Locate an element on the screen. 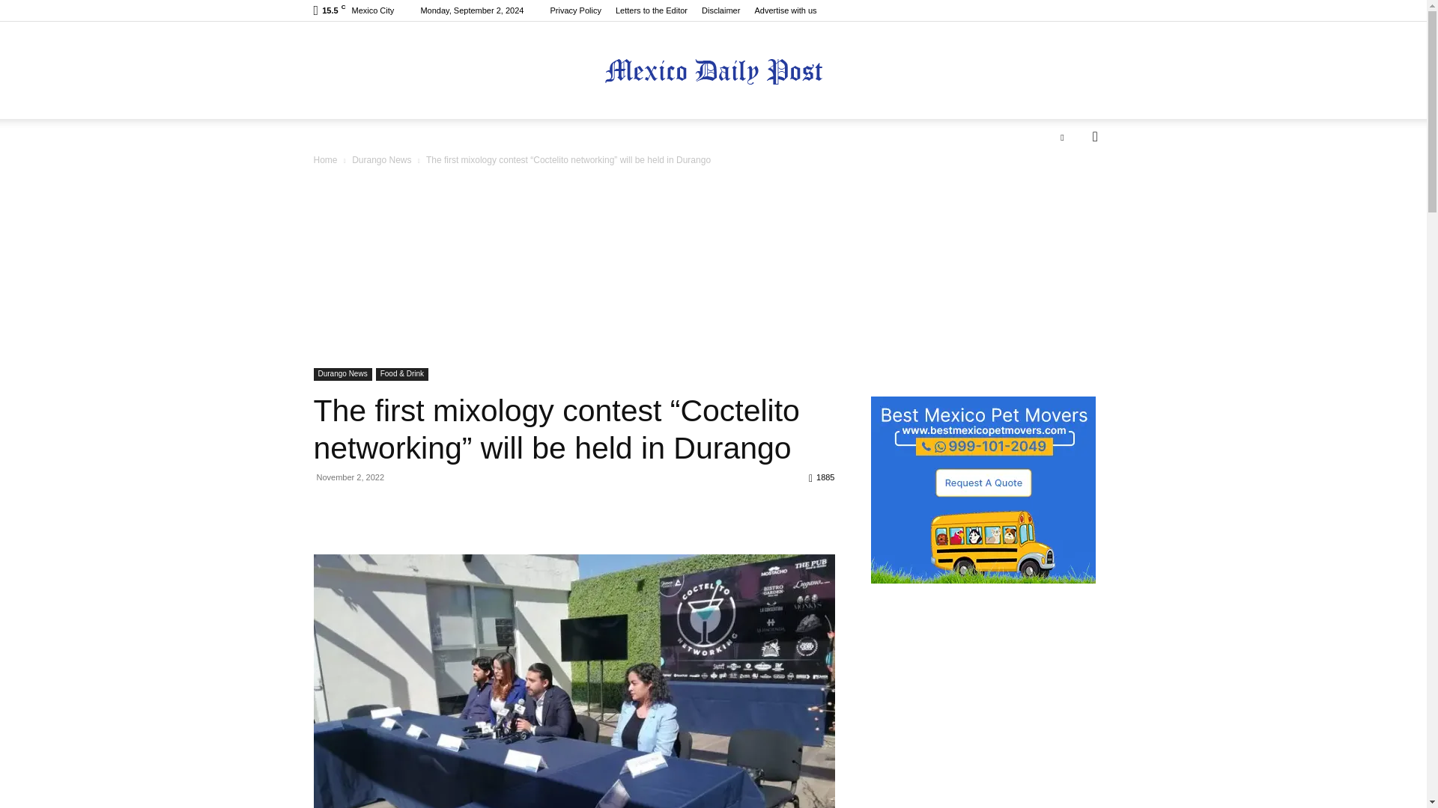  Durango News is located at coordinates (342, 374).